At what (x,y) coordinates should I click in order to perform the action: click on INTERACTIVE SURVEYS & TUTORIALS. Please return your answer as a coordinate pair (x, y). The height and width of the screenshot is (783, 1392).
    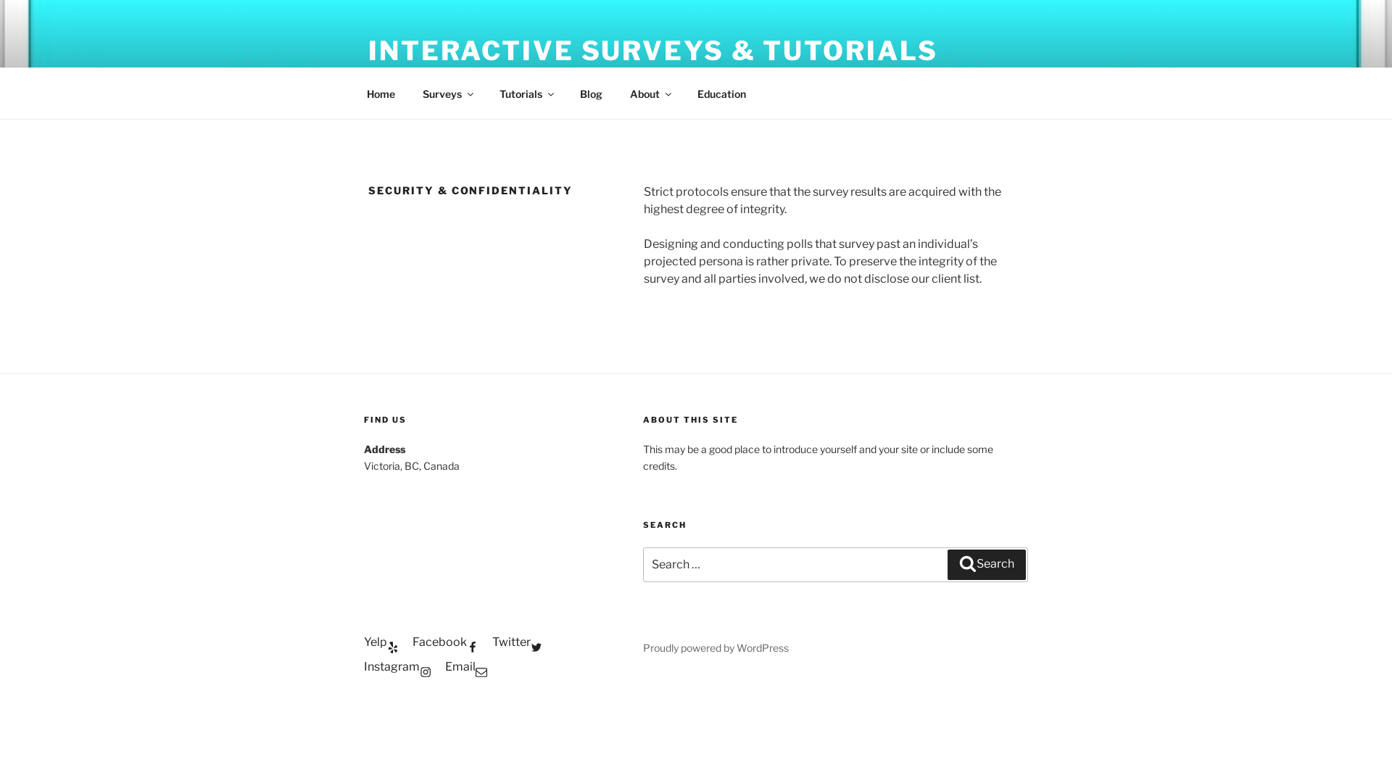
    Looking at the image, I should click on (653, 51).